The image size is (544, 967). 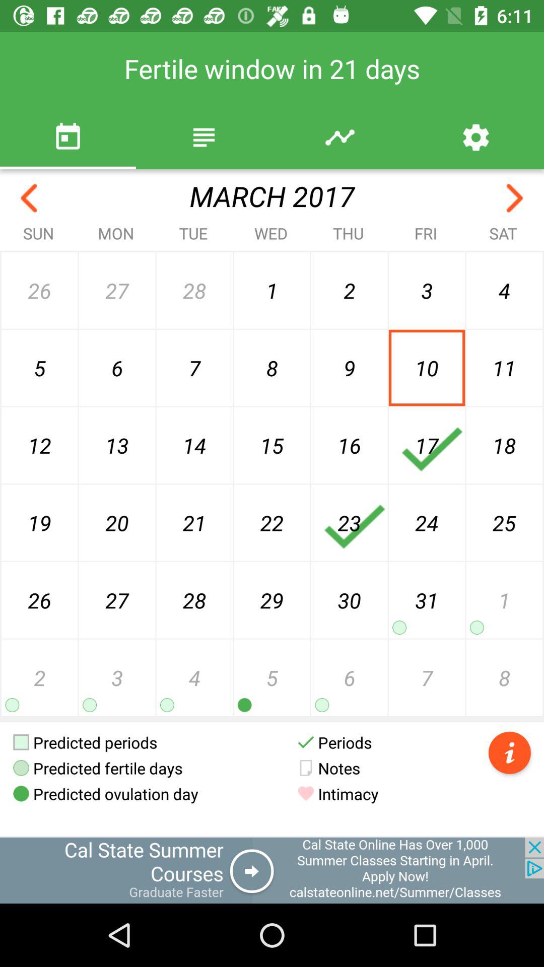 I want to click on go to next month, so click(x=515, y=198).